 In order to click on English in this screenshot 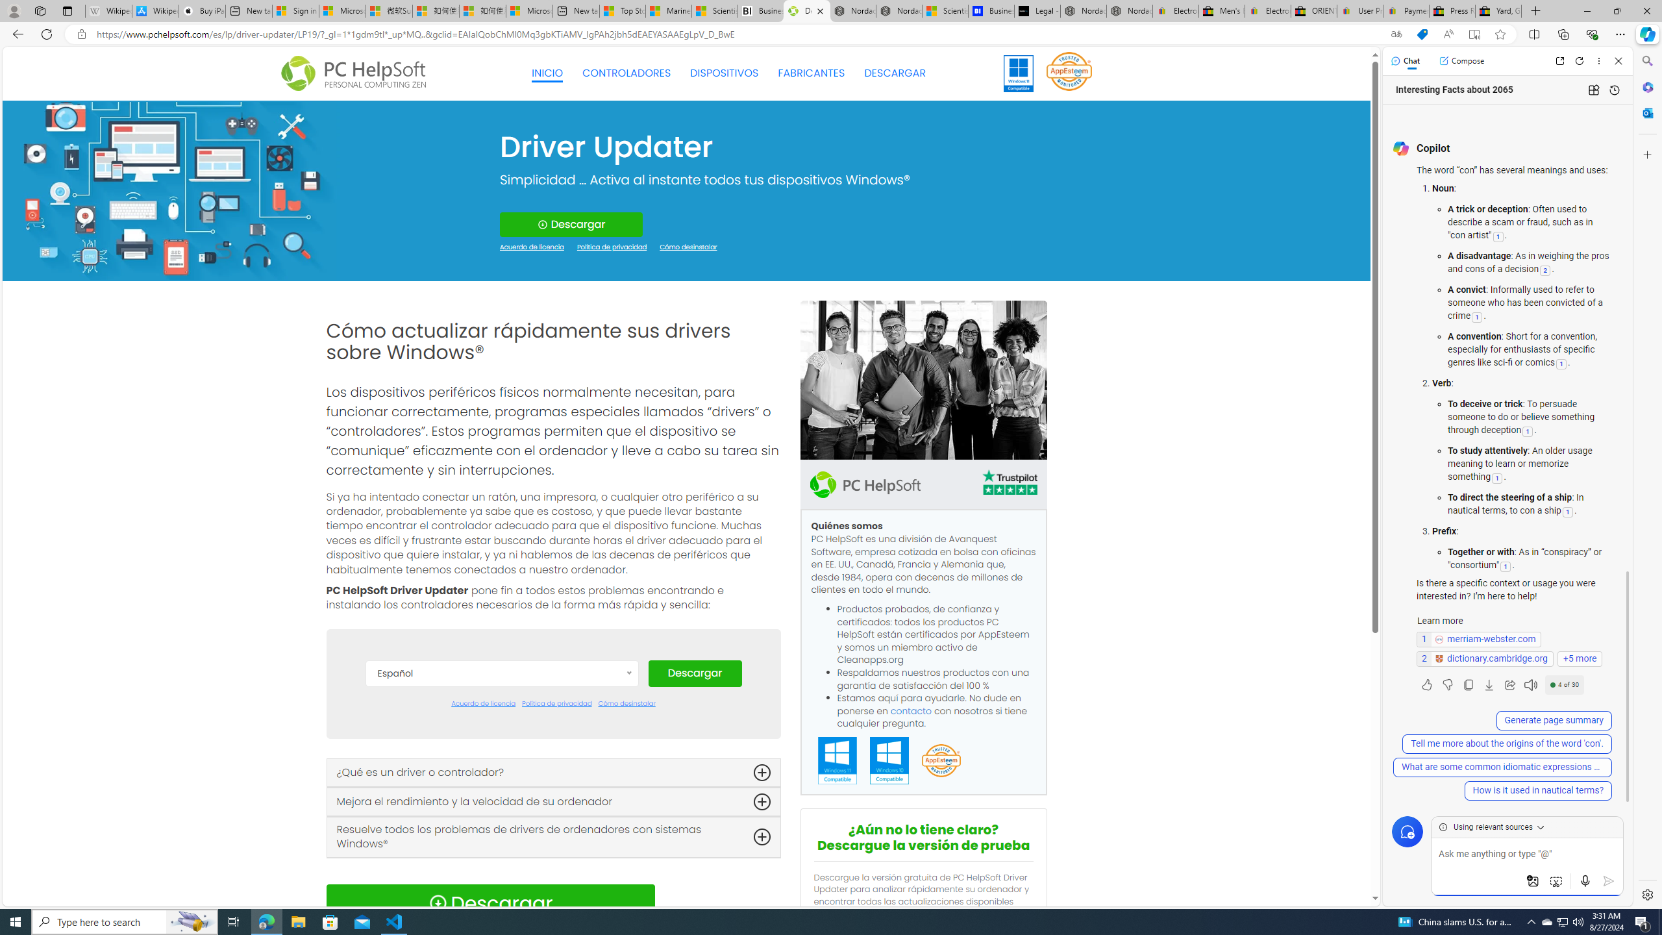, I will do `click(501, 793)`.